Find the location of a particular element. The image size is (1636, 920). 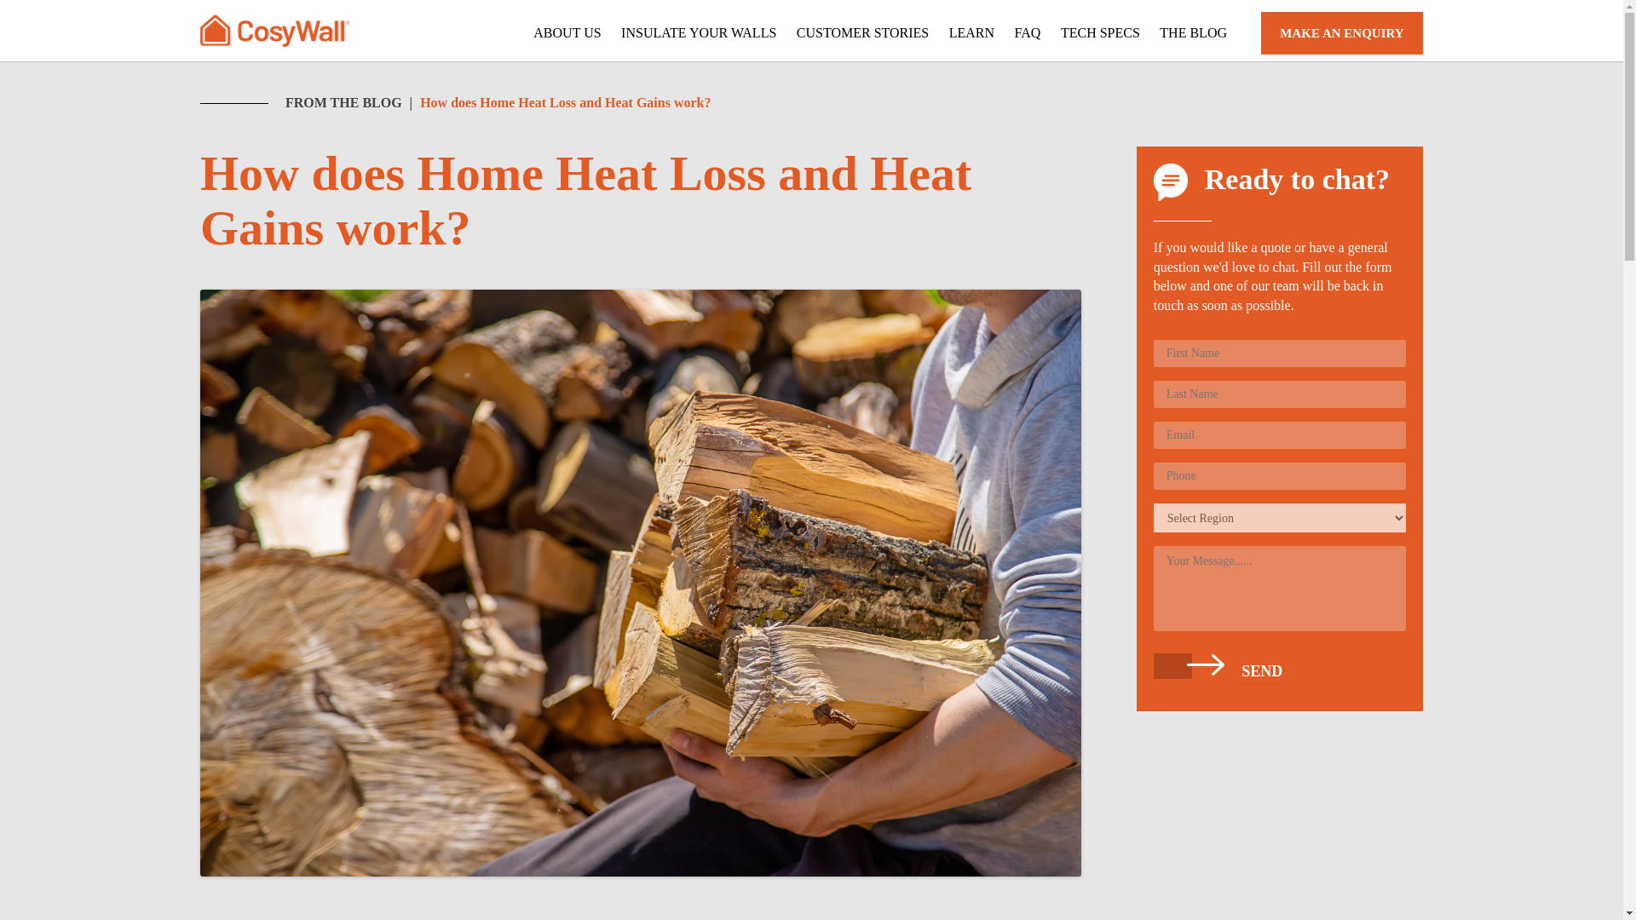

FAQ is located at coordinates (1028, 32).